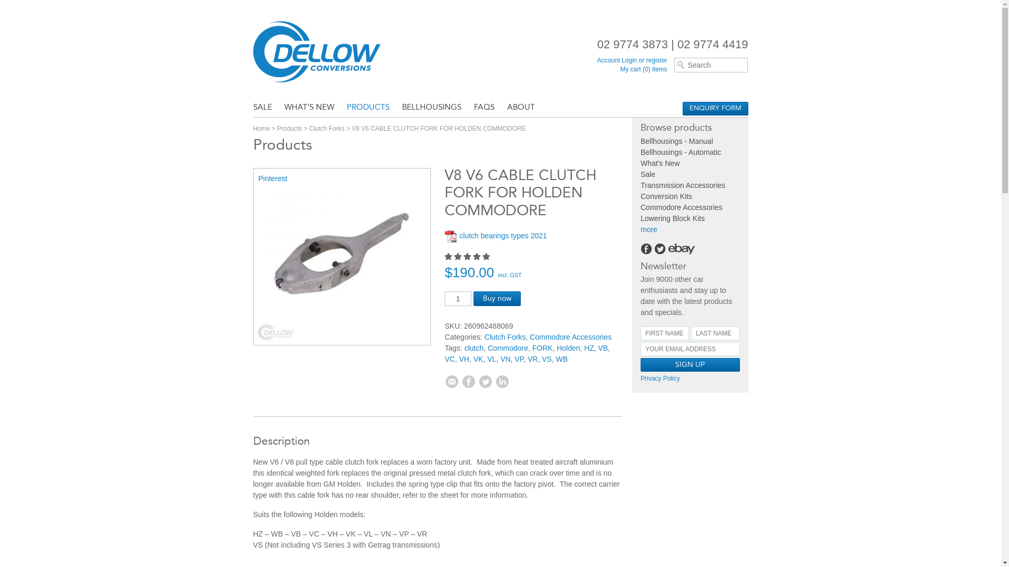 This screenshot has width=1009, height=567. Describe the element at coordinates (474, 348) in the screenshot. I see `clutch` at that location.